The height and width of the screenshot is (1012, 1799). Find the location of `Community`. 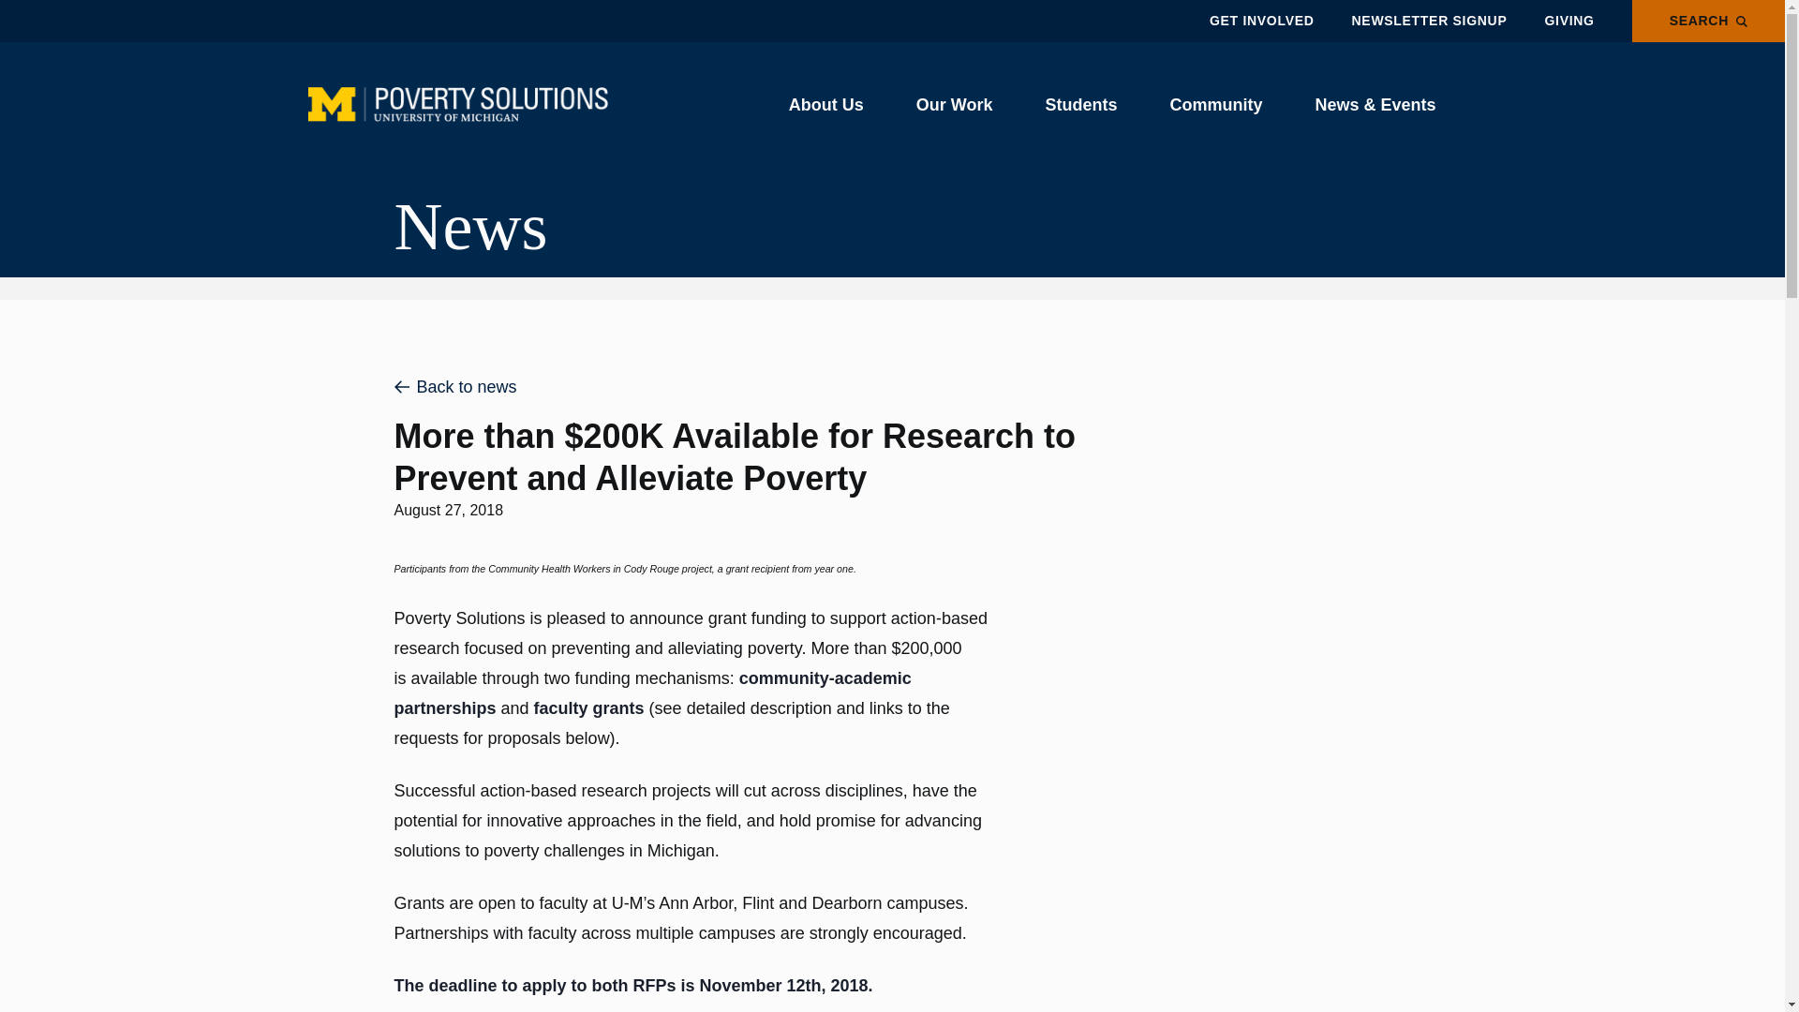

Community is located at coordinates (1216, 105).